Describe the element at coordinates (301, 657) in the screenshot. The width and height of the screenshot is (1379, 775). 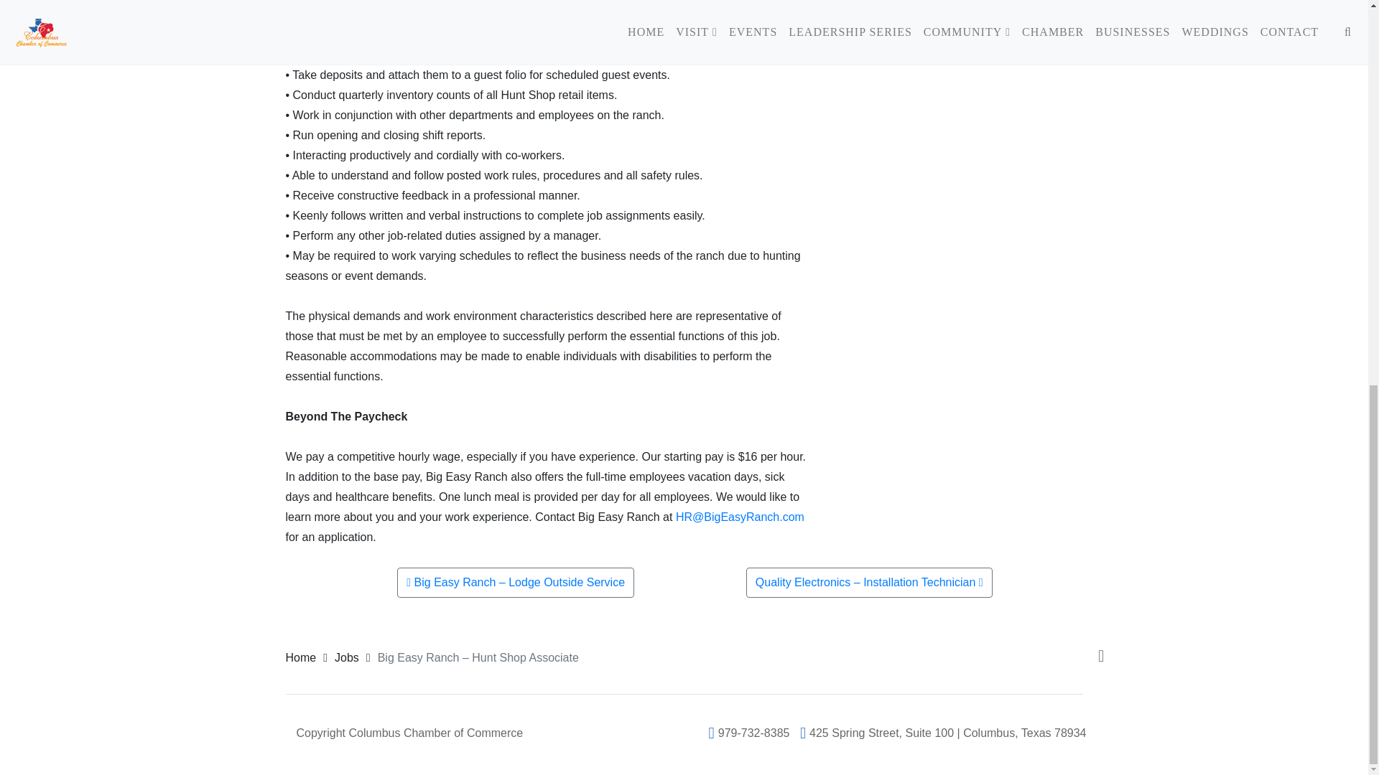
I see `Home` at that location.